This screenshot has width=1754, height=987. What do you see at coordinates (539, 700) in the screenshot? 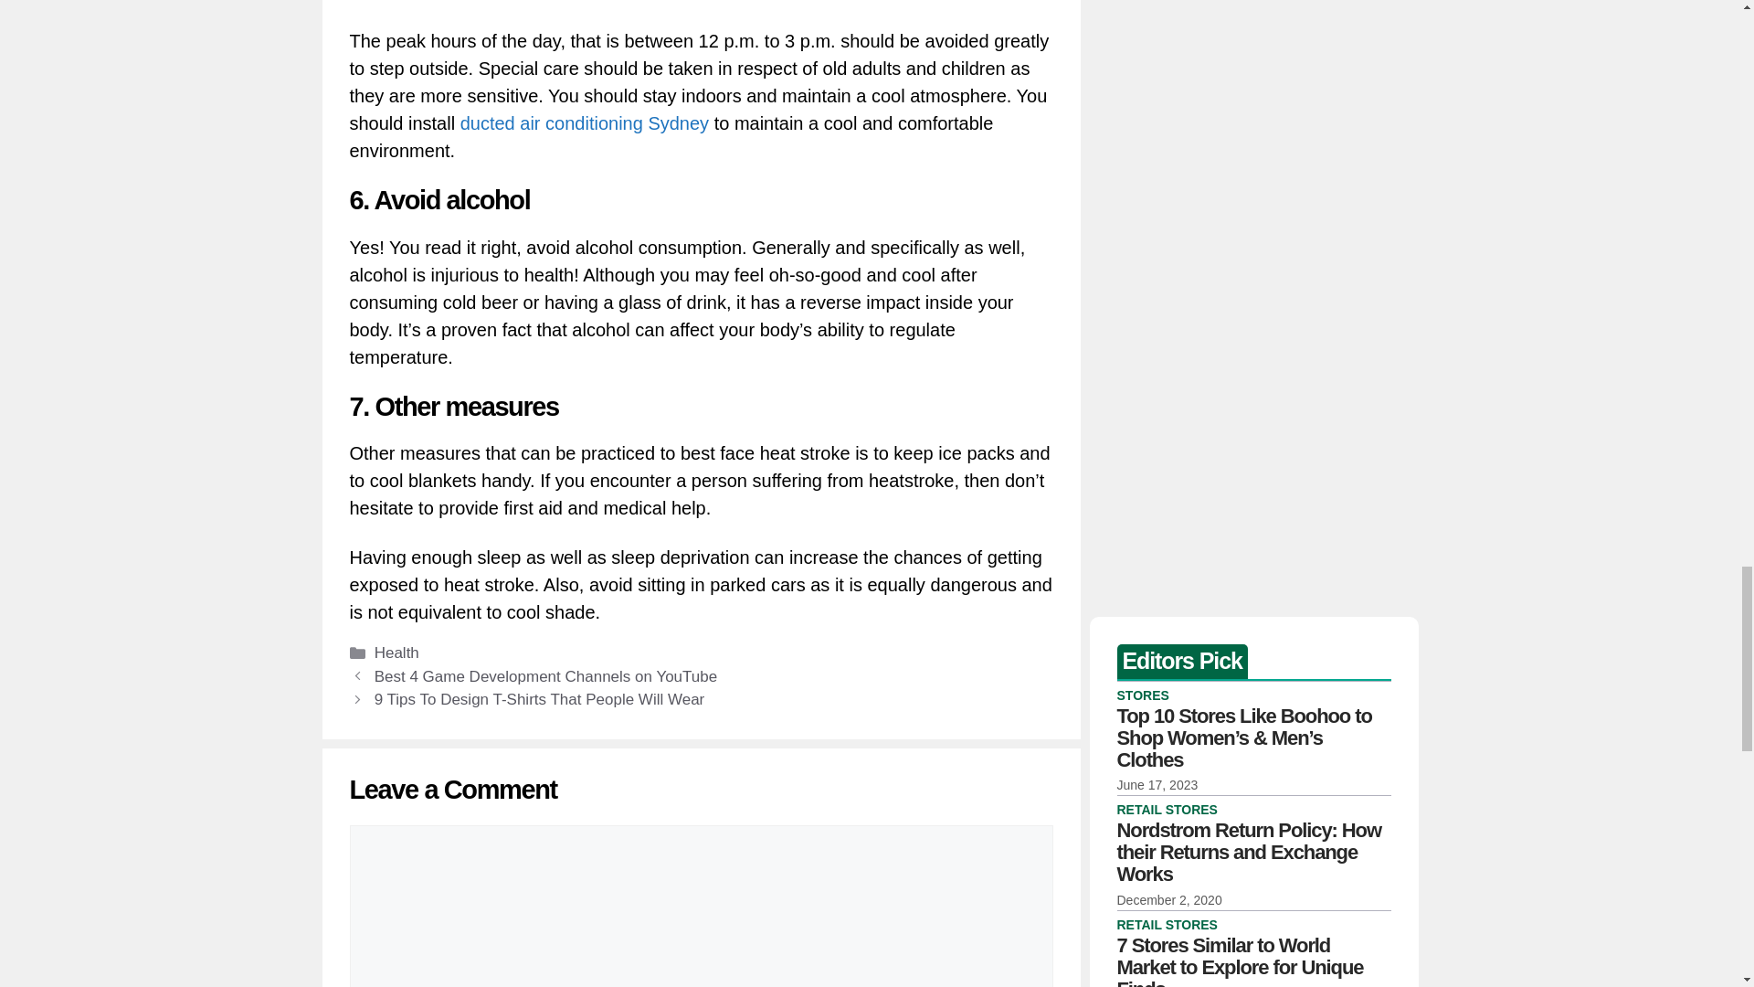
I see `9 Tips To Design T-Shirts That People Will Wear` at bounding box center [539, 700].